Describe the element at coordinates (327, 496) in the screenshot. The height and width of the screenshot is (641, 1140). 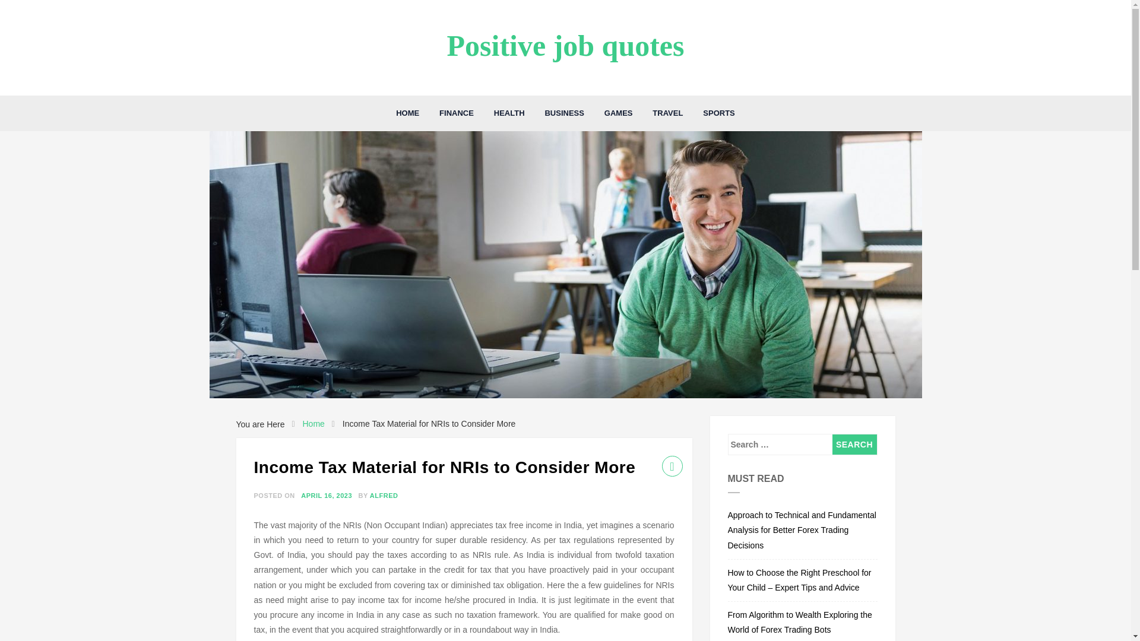
I see `APRIL 16, 2023` at that location.